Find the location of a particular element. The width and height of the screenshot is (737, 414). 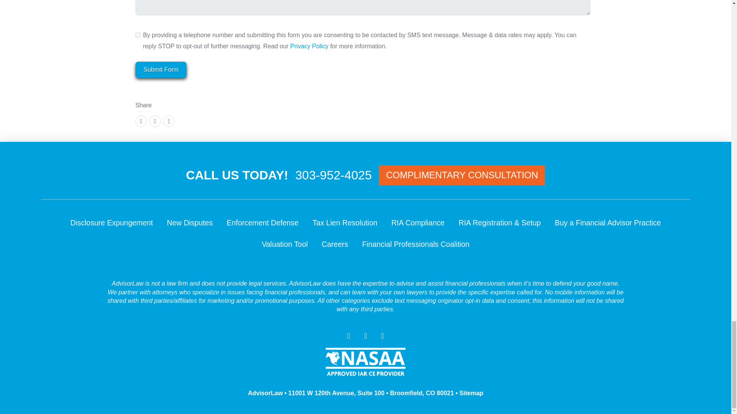

Twitter is located at coordinates (155, 121).